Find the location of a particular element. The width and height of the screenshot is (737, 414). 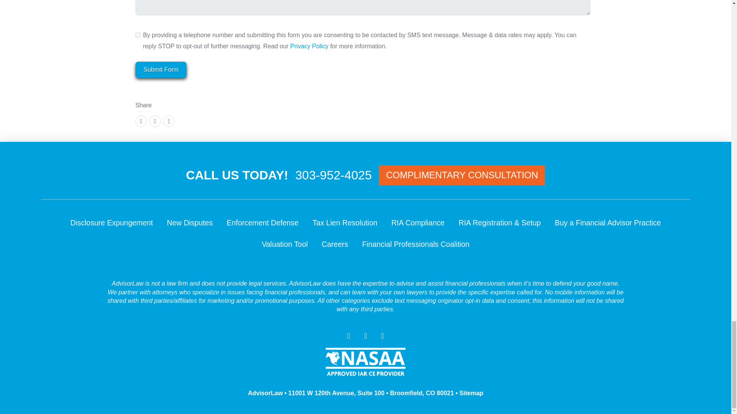

Twitter is located at coordinates (155, 121).